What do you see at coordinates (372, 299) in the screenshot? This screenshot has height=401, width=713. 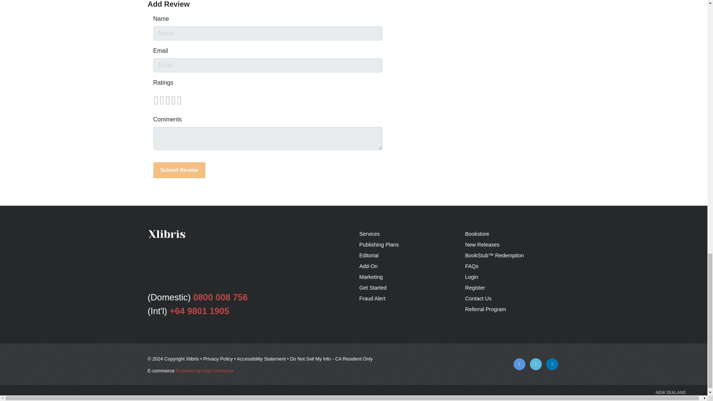 I see `Fraud Alert` at bounding box center [372, 299].